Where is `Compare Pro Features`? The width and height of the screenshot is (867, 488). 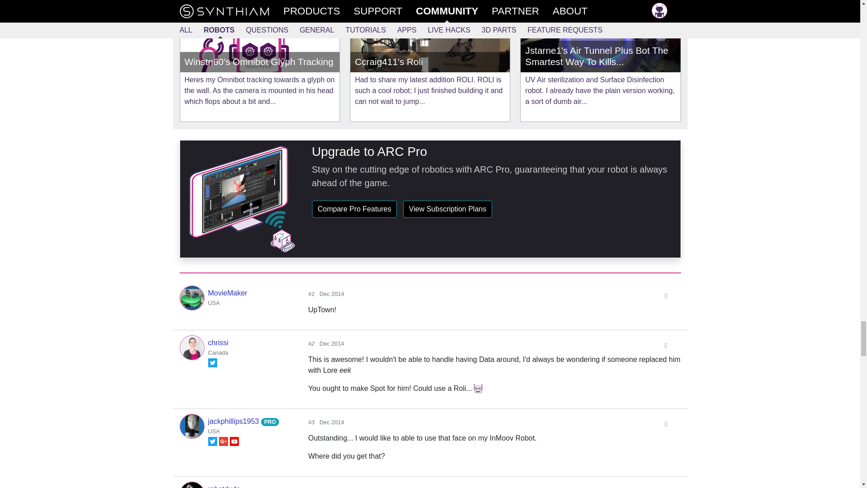
Compare Pro Features is located at coordinates (354, 209).